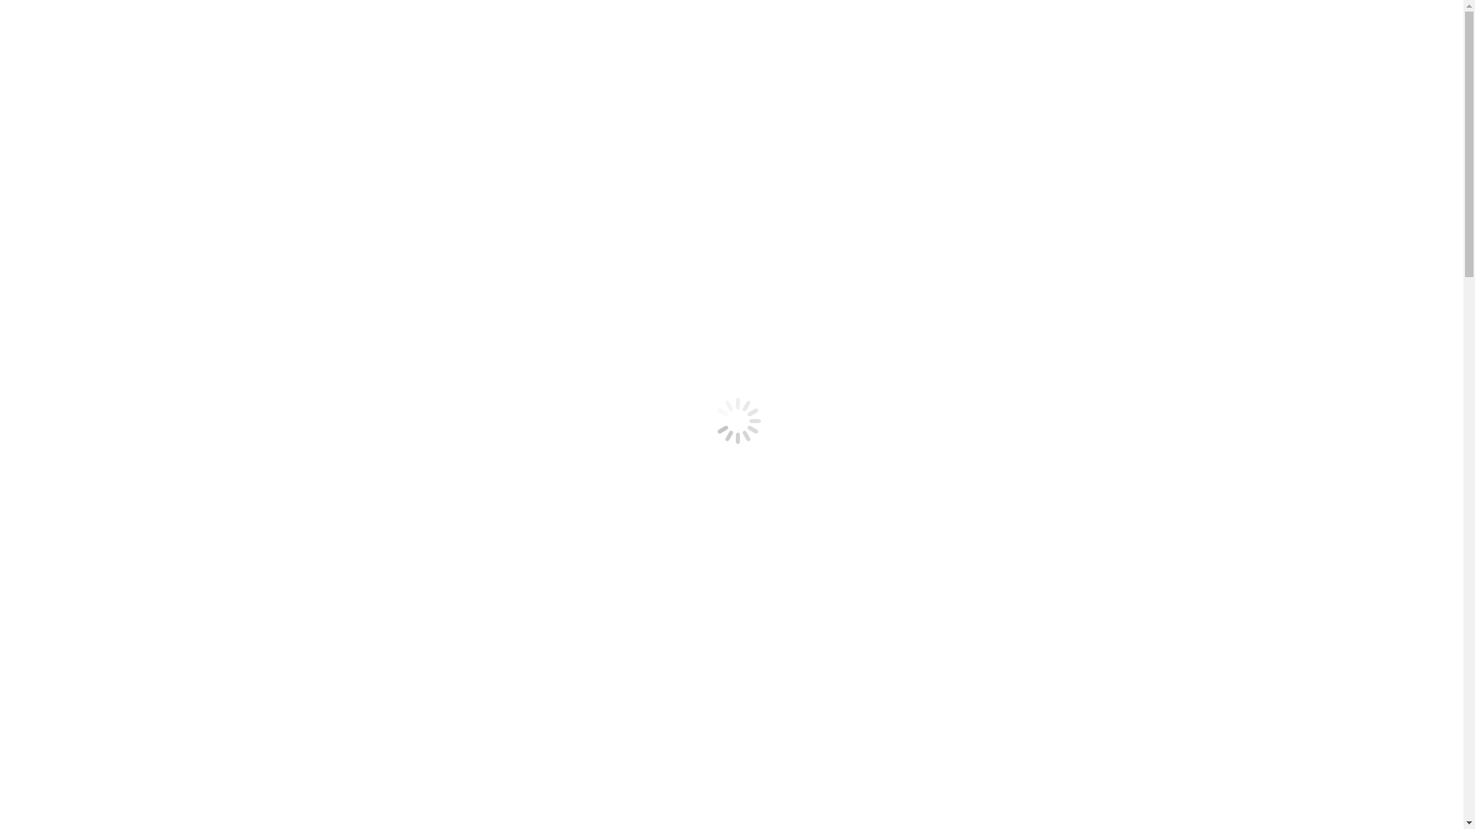 This screenshot has width=1475, height=829. Describe the element at coordinates (136, 127) in the screenshot. I see `MEDICAL` at that location.